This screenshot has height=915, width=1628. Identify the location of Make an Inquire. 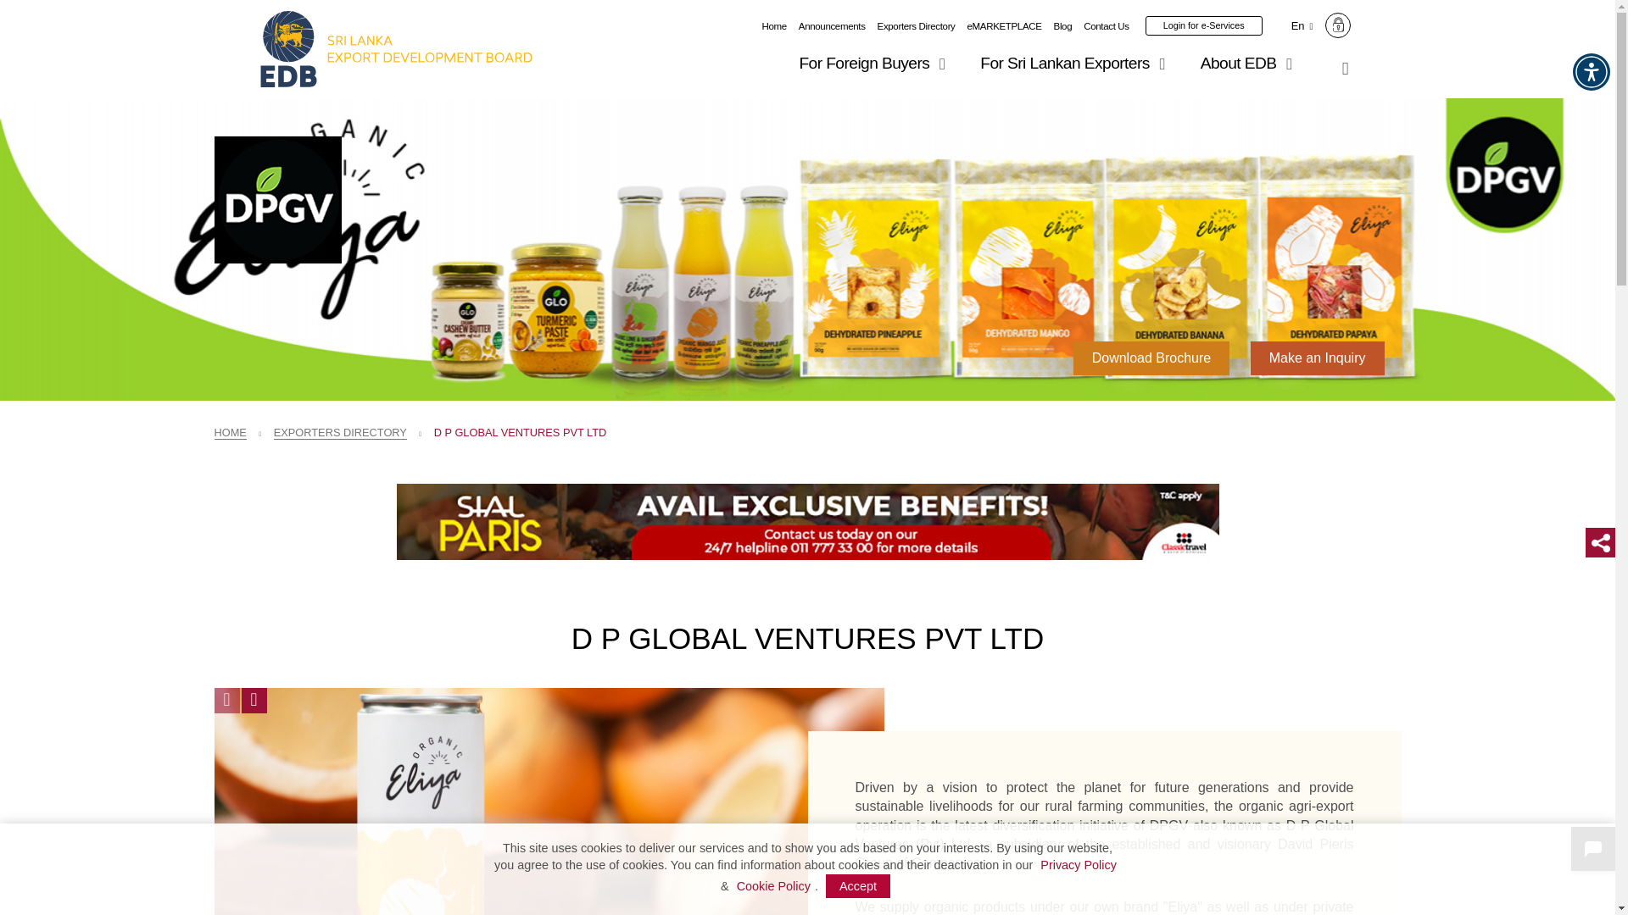
(1318, 358).